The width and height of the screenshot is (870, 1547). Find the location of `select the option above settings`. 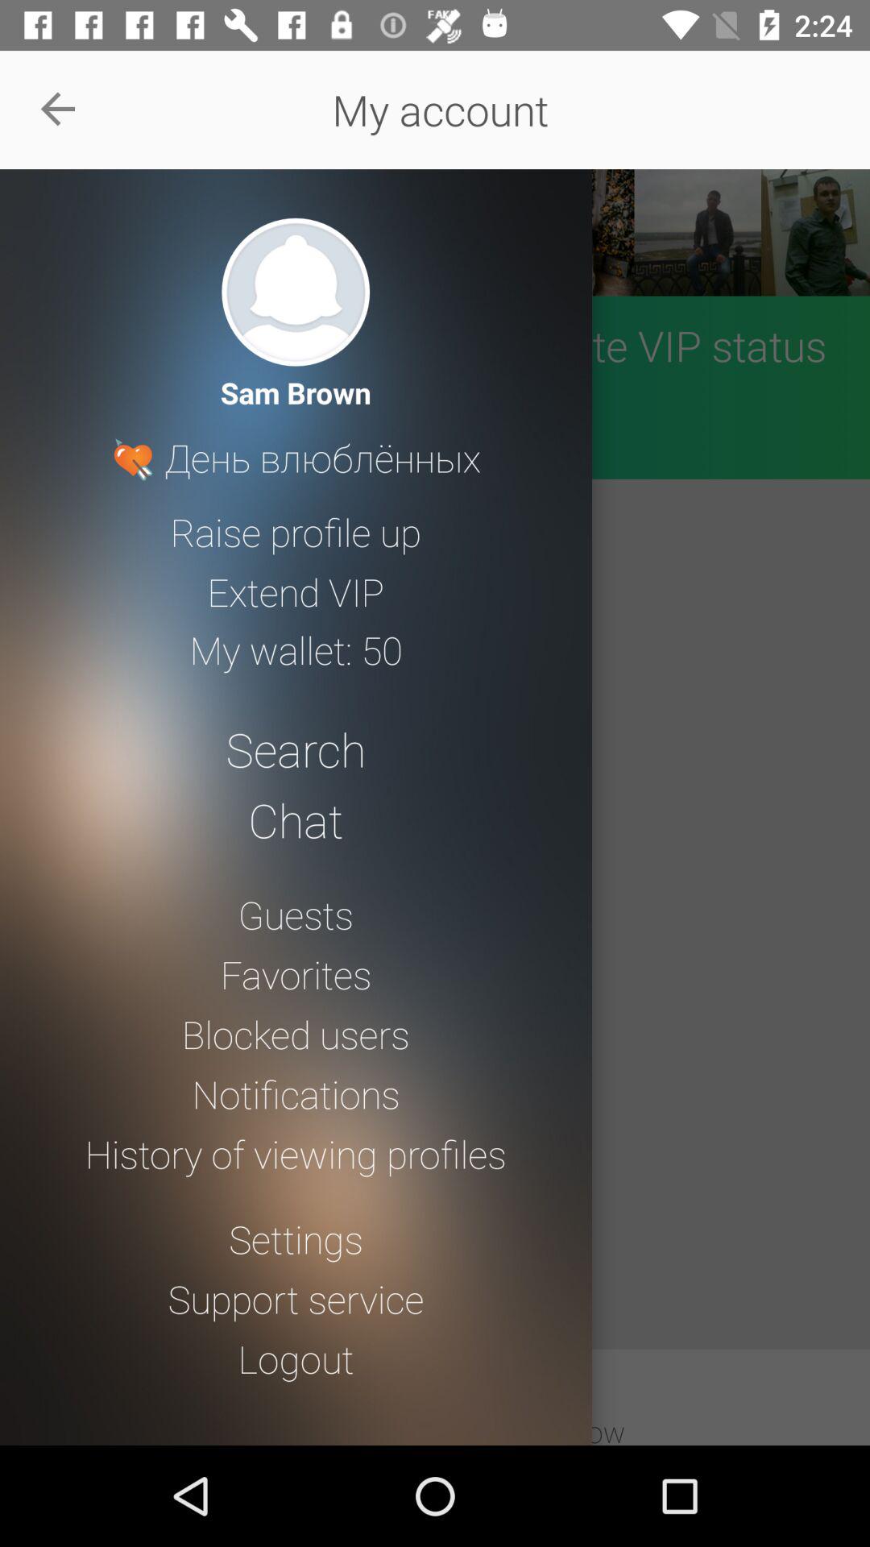

select the option above settings is located at coordinates (295, 1153).